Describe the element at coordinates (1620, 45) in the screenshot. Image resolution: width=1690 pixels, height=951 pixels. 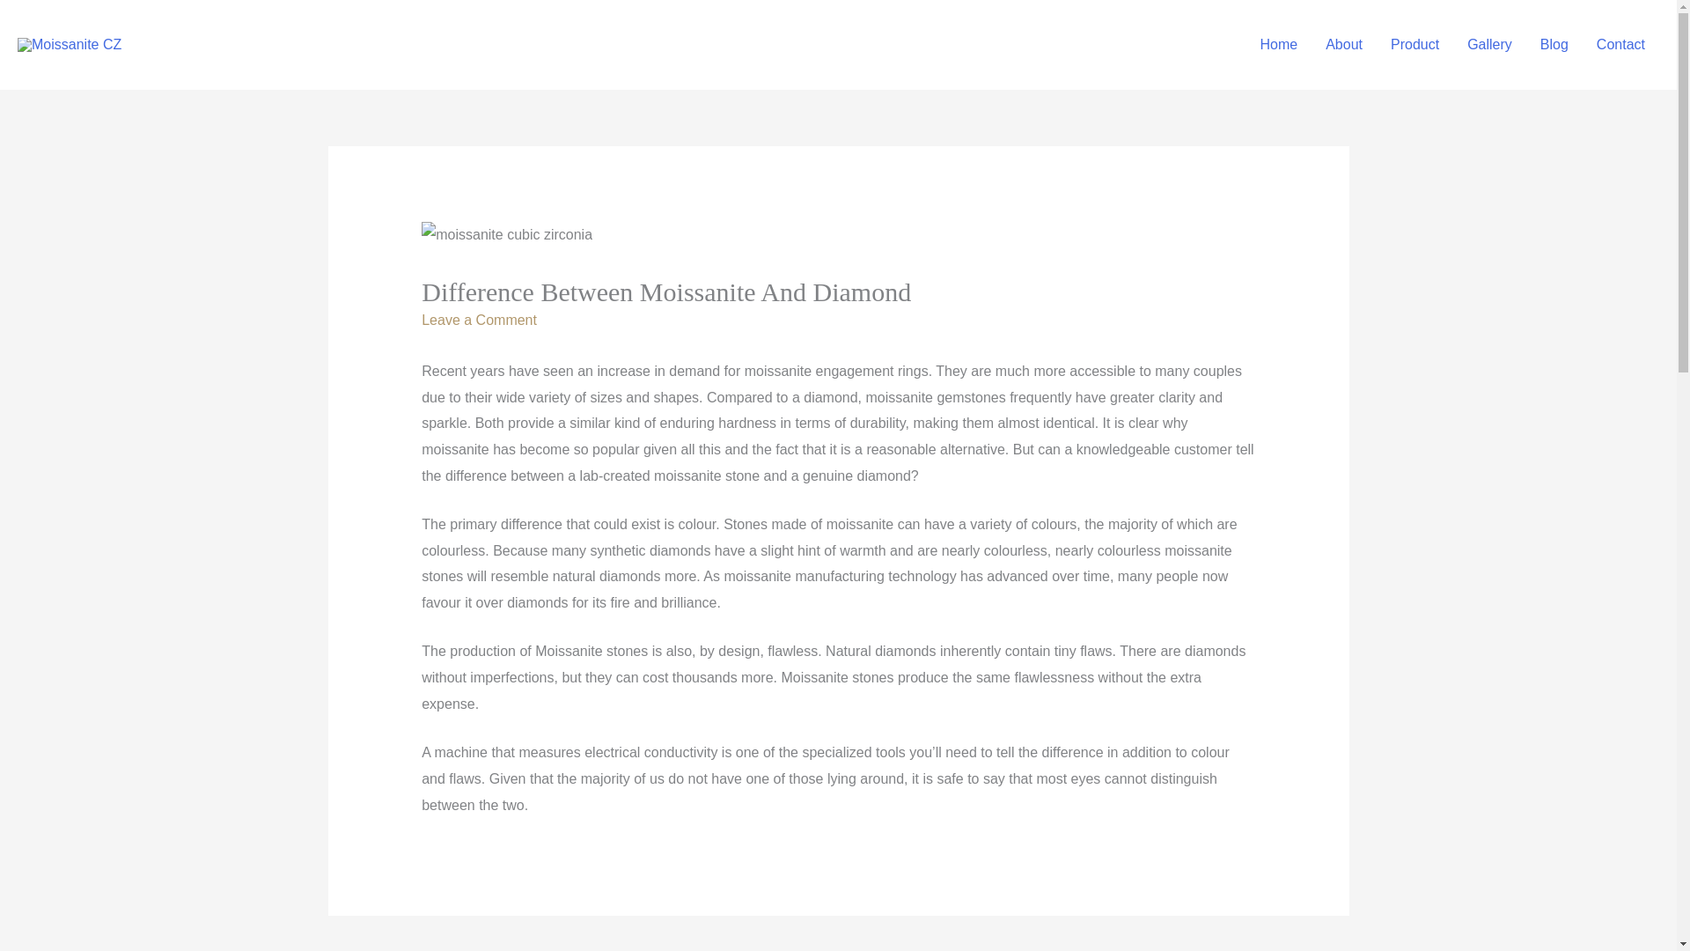
I see `Contact` at that location.